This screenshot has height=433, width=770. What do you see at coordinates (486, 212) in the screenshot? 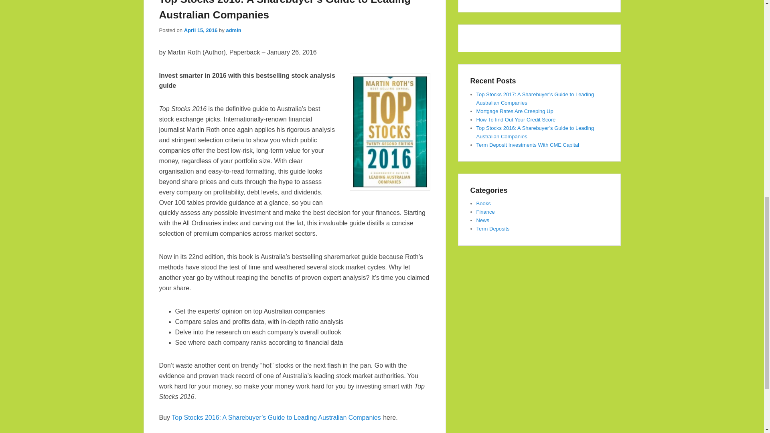
I see `Finance` at bounding box center [486, 212].